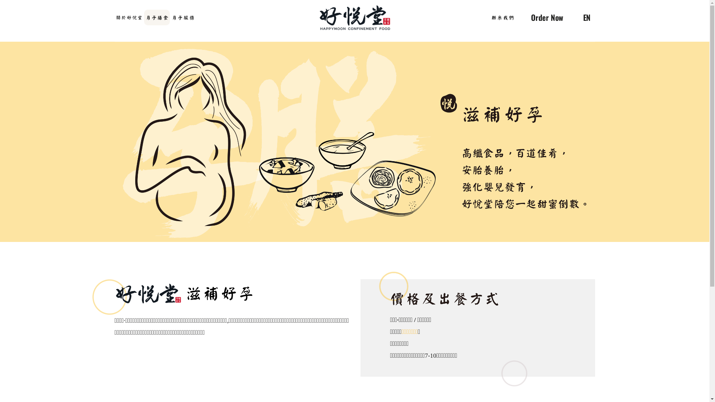 Image resolution: width=715 pixels, height=402 pixels. What do you see at coordinates (588, 19) in the screenshot?
I see `EN` at bounding box center [588, 19].